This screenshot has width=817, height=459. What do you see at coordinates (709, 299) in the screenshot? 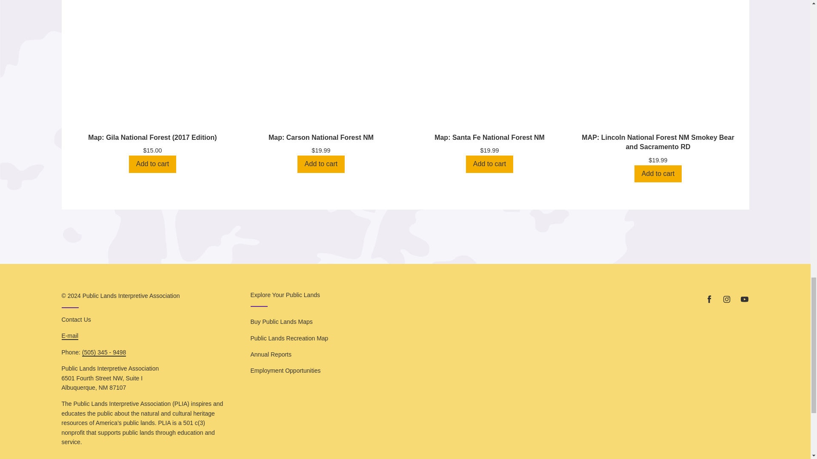
I see `Public Lands Interpretive Association on Facebook` at bounding box center [709, 299].